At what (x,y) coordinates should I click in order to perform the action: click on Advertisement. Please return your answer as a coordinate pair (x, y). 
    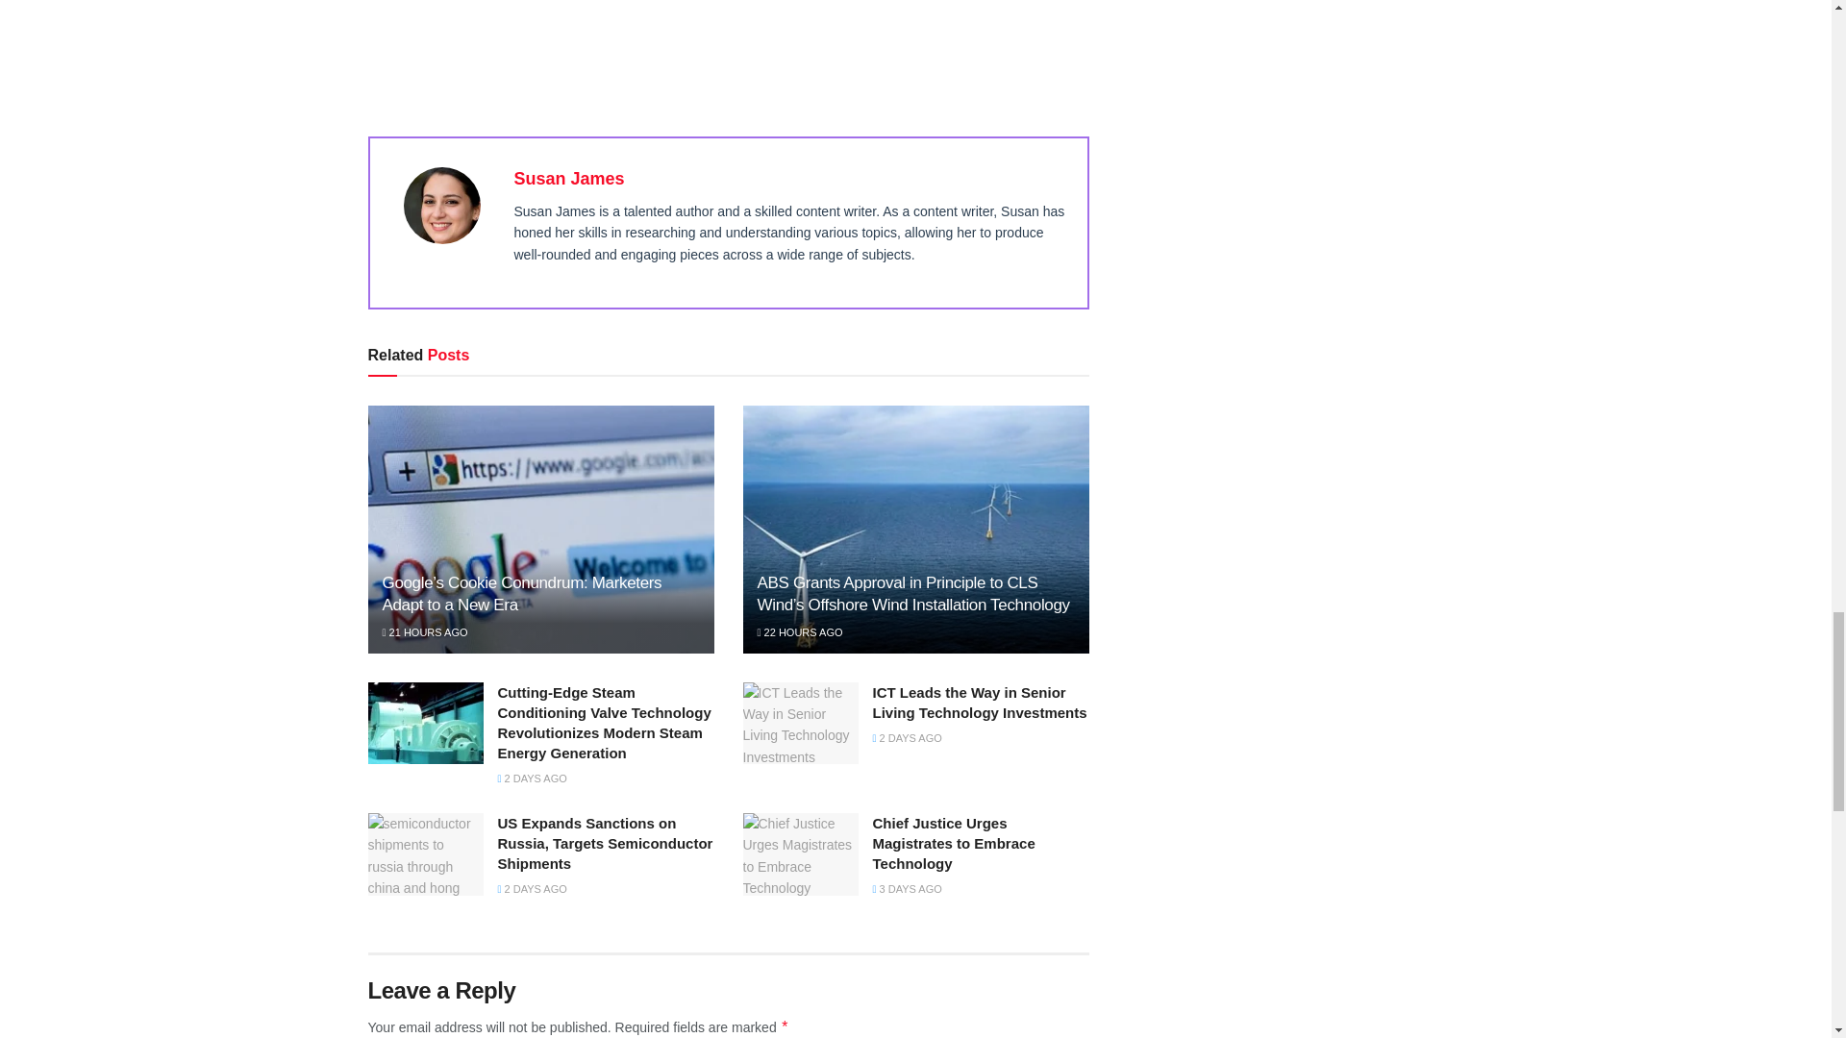
    Looking at the image, I should click on (771, 44).